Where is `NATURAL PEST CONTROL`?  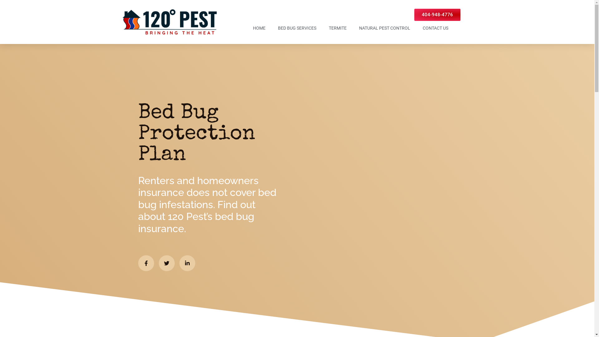 NATURAL PEST CONTROL is located at coordinates (384, 28).